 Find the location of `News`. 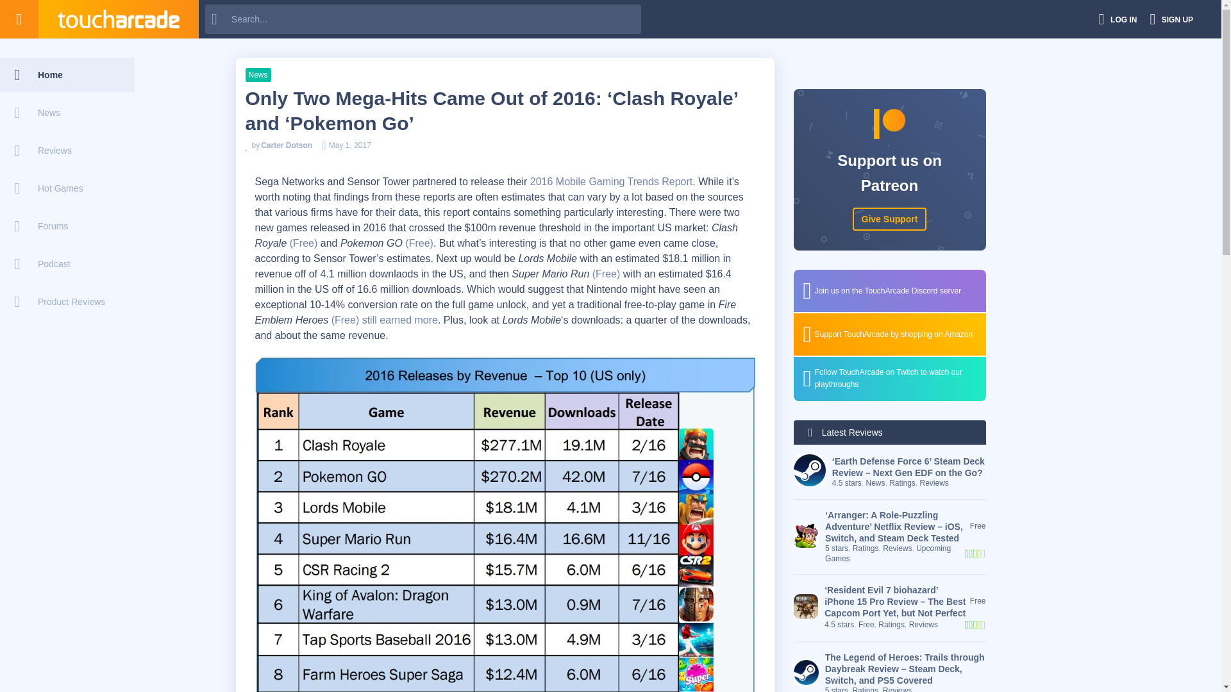

News is located at coordinates (67, 113).